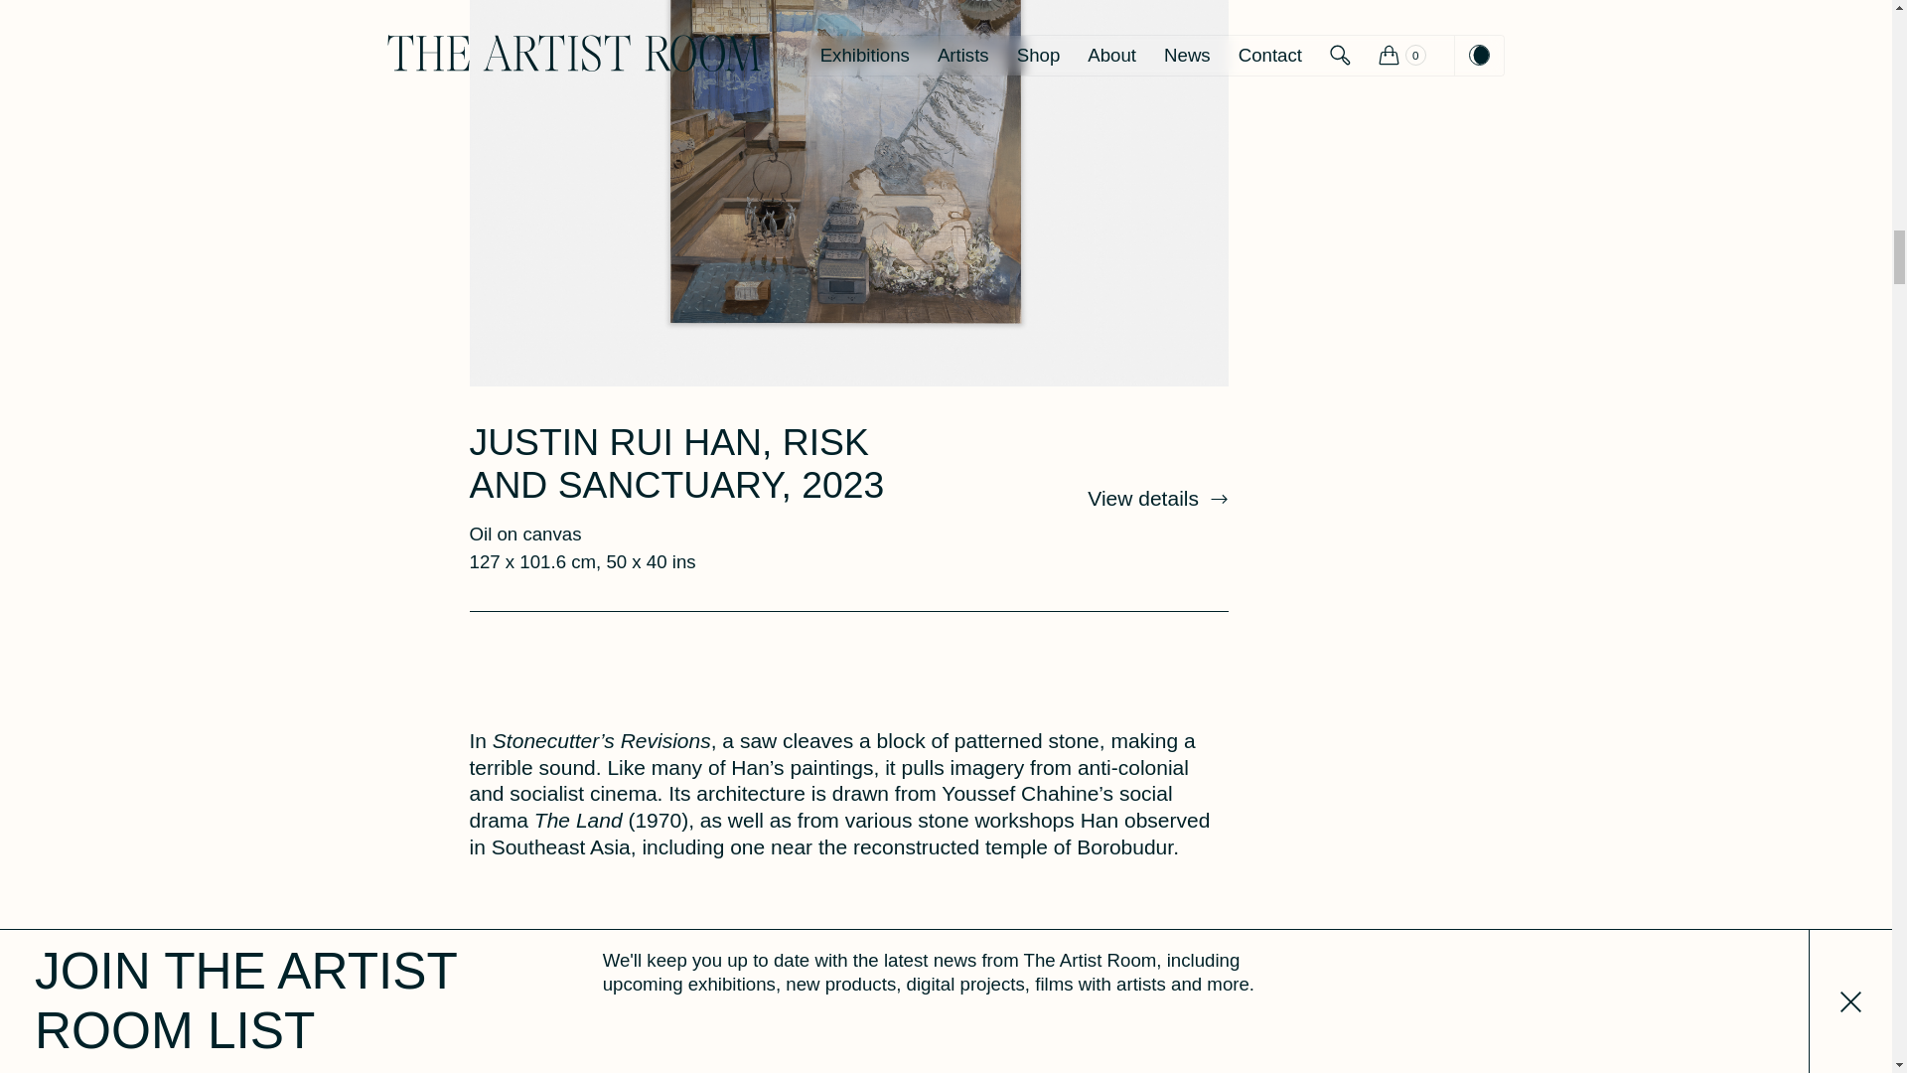 The width and height of the screenshot is (1907, 1073). I want to click on Page 1, so click(848, 795).